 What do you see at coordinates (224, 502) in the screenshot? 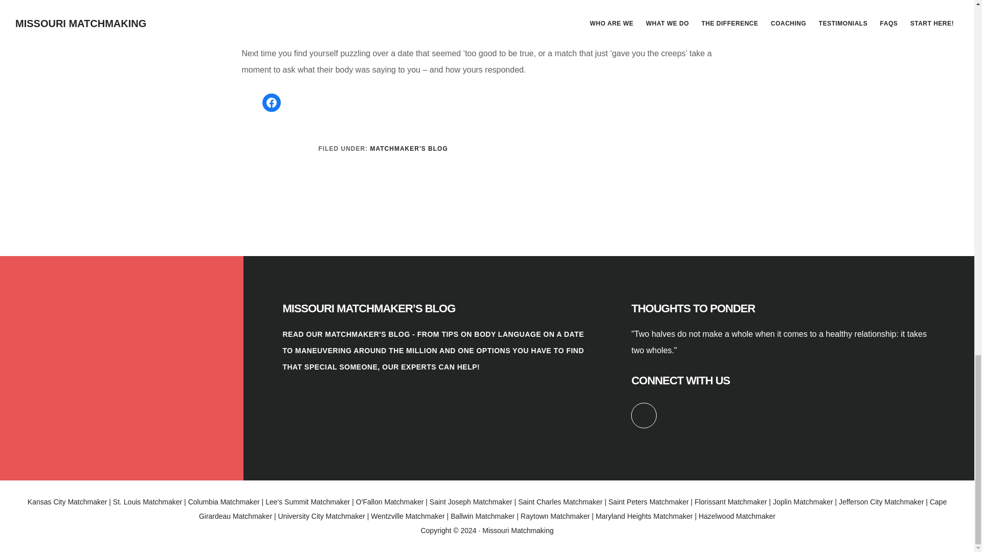
I see `Columbia Matchmaker` at bounding box center [224, 502].